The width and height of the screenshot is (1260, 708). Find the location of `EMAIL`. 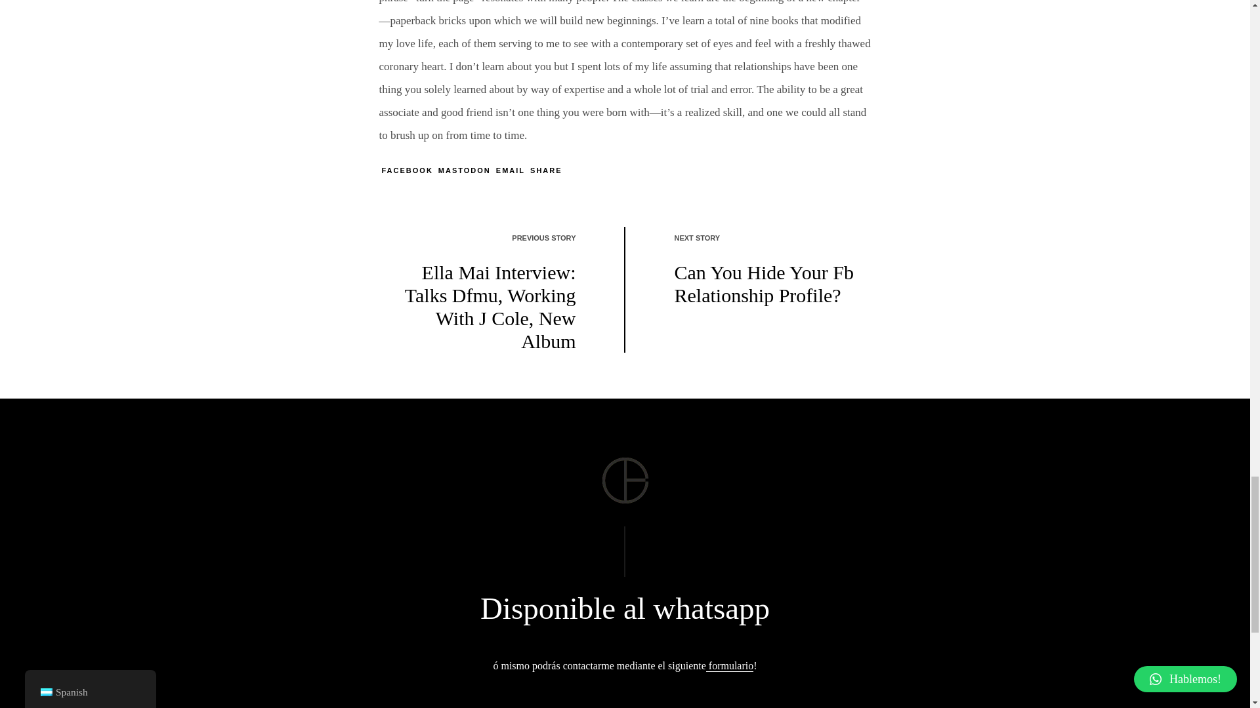

EMAIL is located at coordinates (511, 170).